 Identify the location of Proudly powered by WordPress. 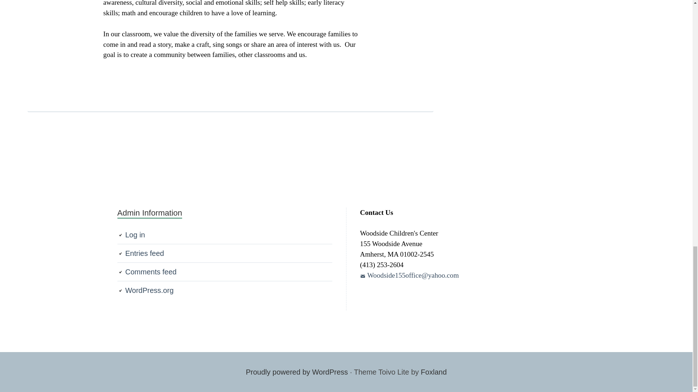
(297, 372).